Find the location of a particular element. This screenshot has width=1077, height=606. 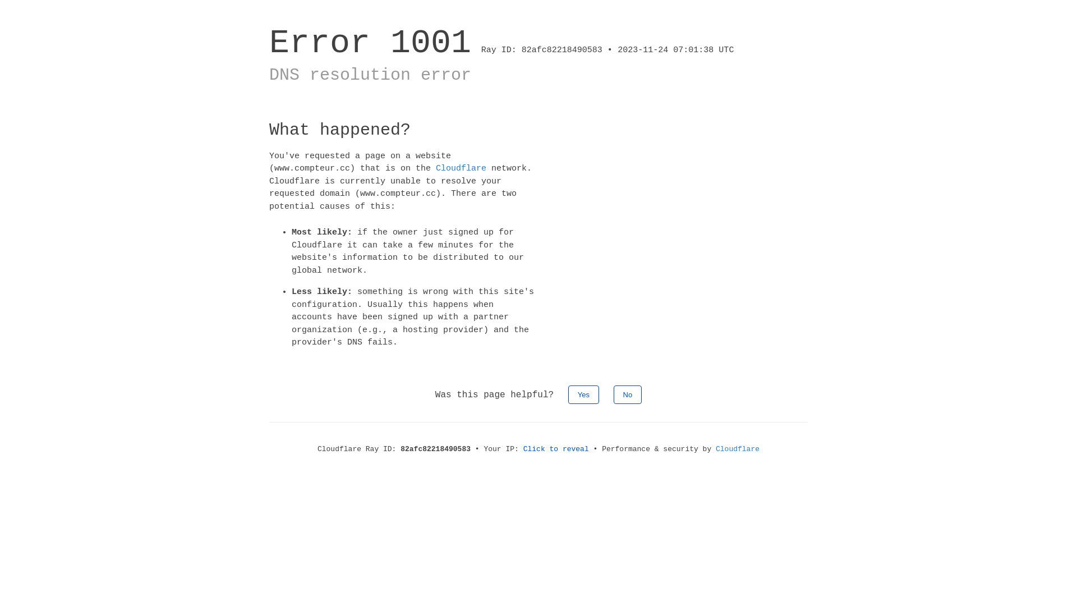

Cloudflare is located at coordinates (738, 449).